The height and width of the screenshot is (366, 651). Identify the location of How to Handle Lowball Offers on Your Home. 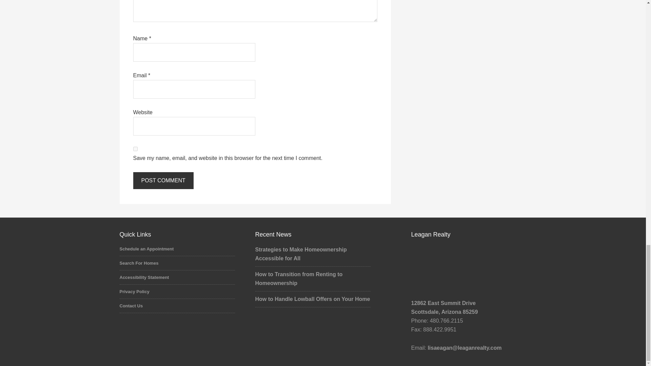
(312, 299).